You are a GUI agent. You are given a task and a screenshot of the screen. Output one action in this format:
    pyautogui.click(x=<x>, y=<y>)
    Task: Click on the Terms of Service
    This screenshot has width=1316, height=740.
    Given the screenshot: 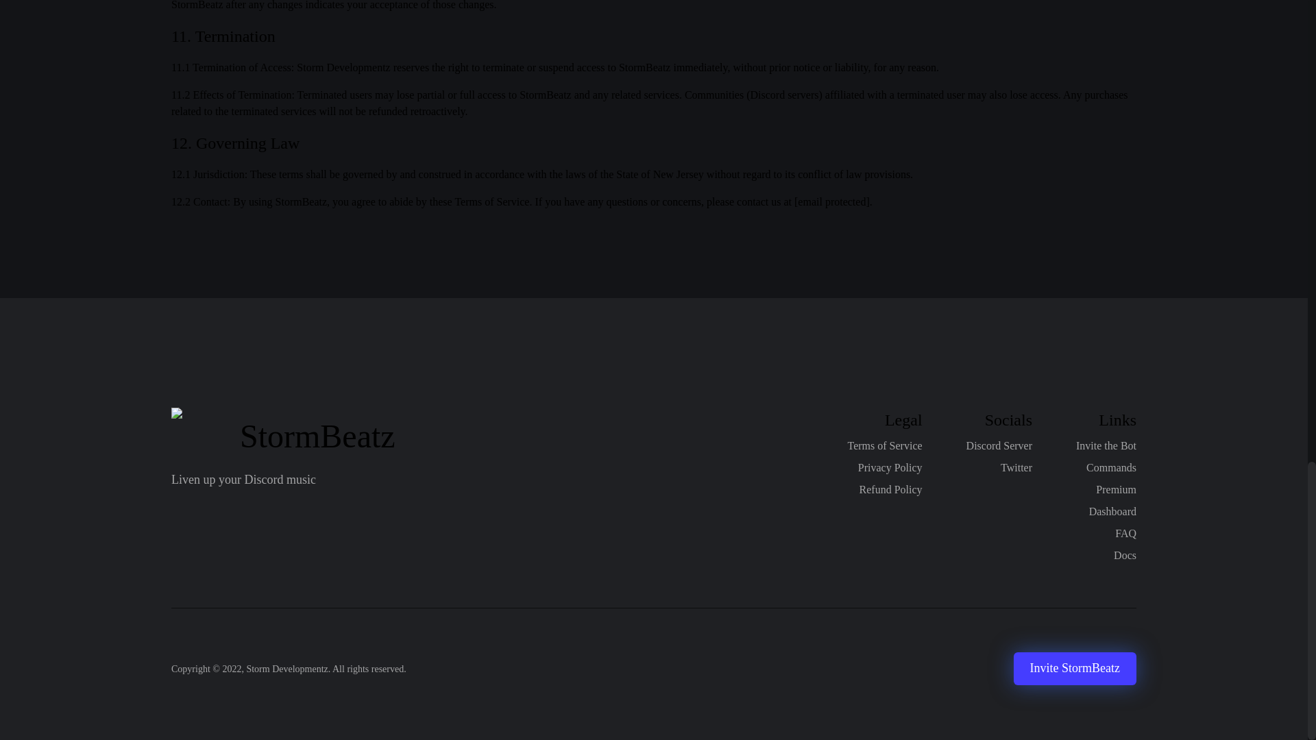 What is the action you would take?
    pyautogui.click(x=884, y=446)
    